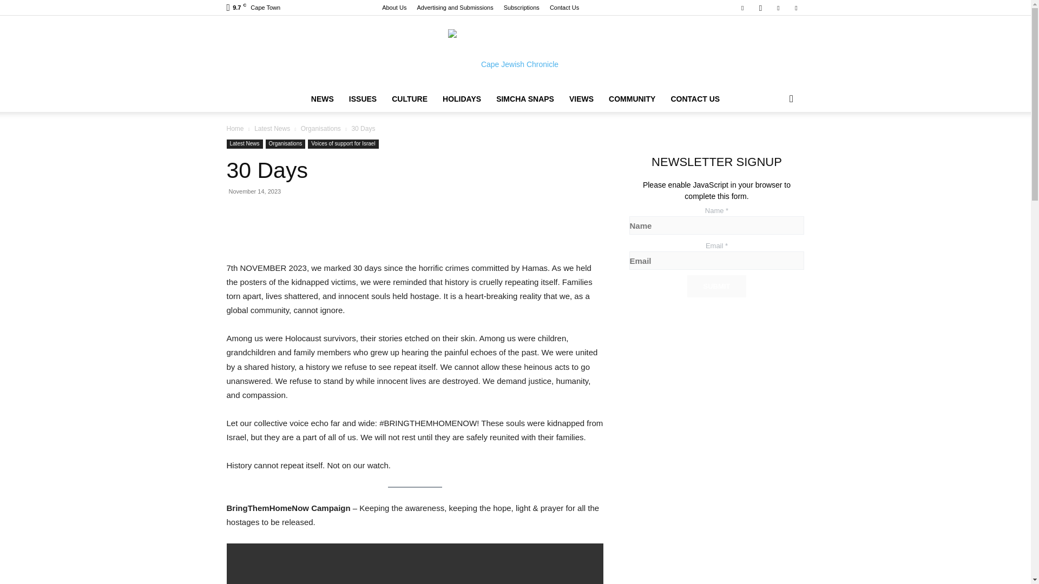  Describe the element at coordinates (564, 8) in the screenshot. I see `Contact Us` at that location.